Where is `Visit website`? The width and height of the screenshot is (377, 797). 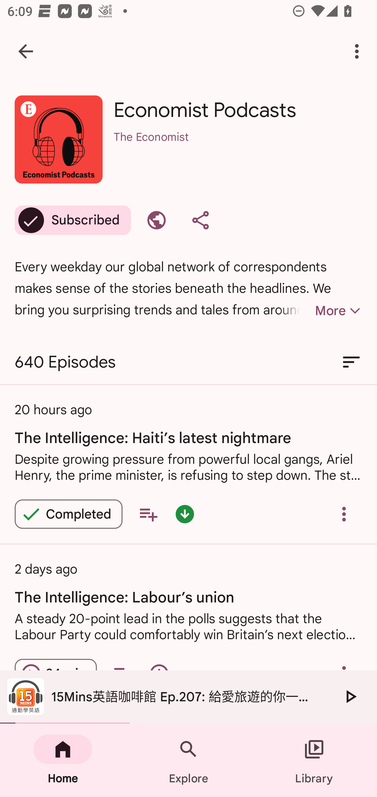 Visit website is located at coordinates (157, 220).